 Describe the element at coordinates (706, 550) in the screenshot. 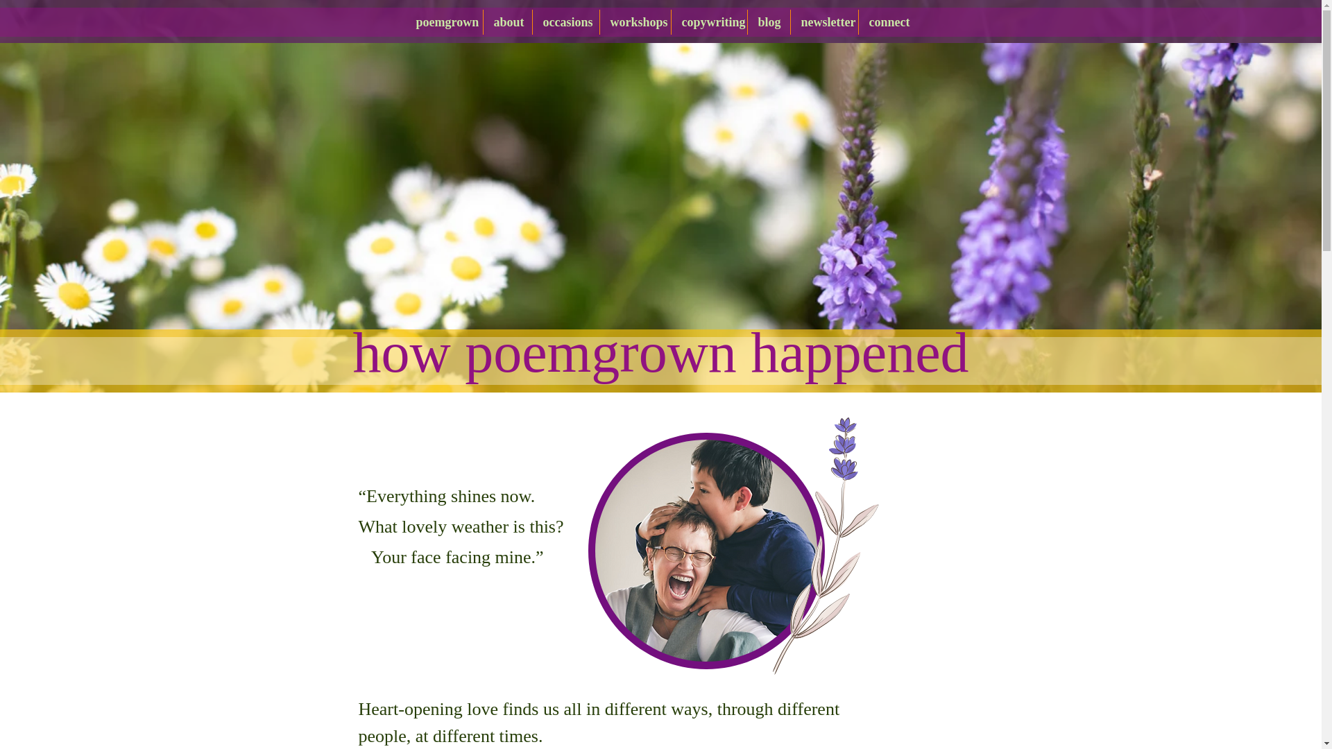

I see `cin and leo` at that location.